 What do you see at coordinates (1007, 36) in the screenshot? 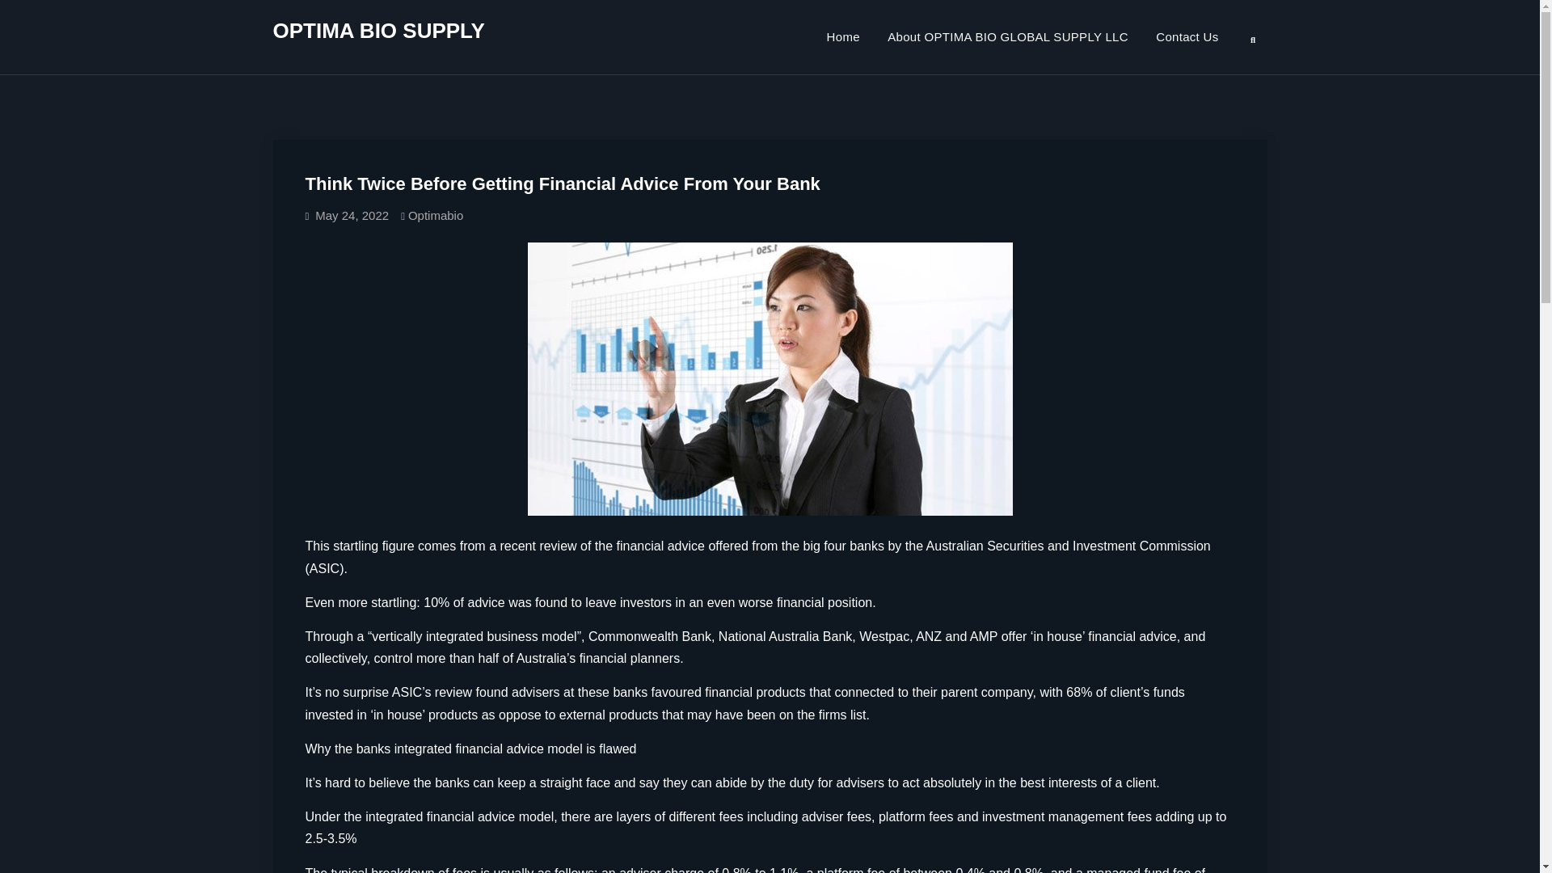
I see `About OPTIMA BIO GLOBAL SUPPLY LLC` at bounding box center [1007, 36].